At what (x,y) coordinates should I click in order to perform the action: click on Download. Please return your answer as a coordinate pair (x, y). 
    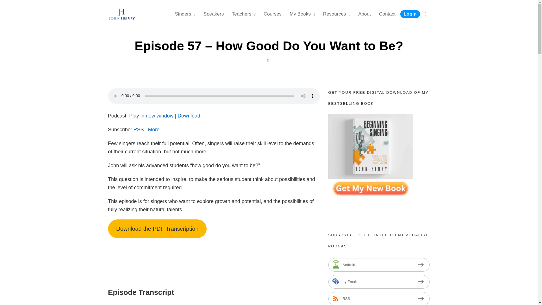
    Looking at the image, I should click on (189, 116).